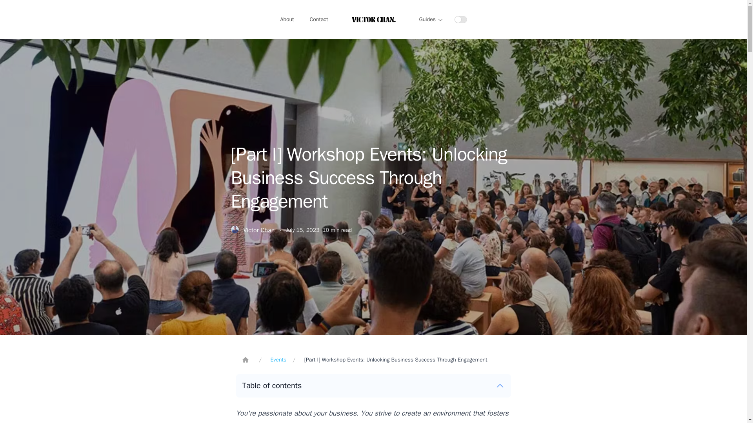 The width and height of the screenshot is (753, 423). I want to click on Events, so click(278, 360).